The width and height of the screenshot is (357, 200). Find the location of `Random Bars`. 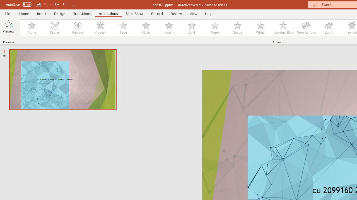

Random Bars is located at coordinates (283, 28).